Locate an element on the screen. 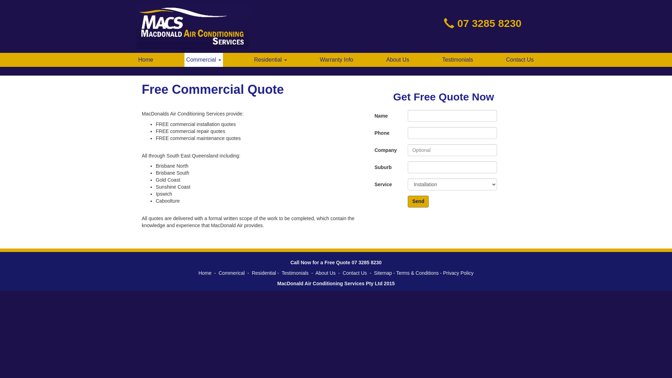 The image size is (672, 378). Home is located at coordinates (146, 60).